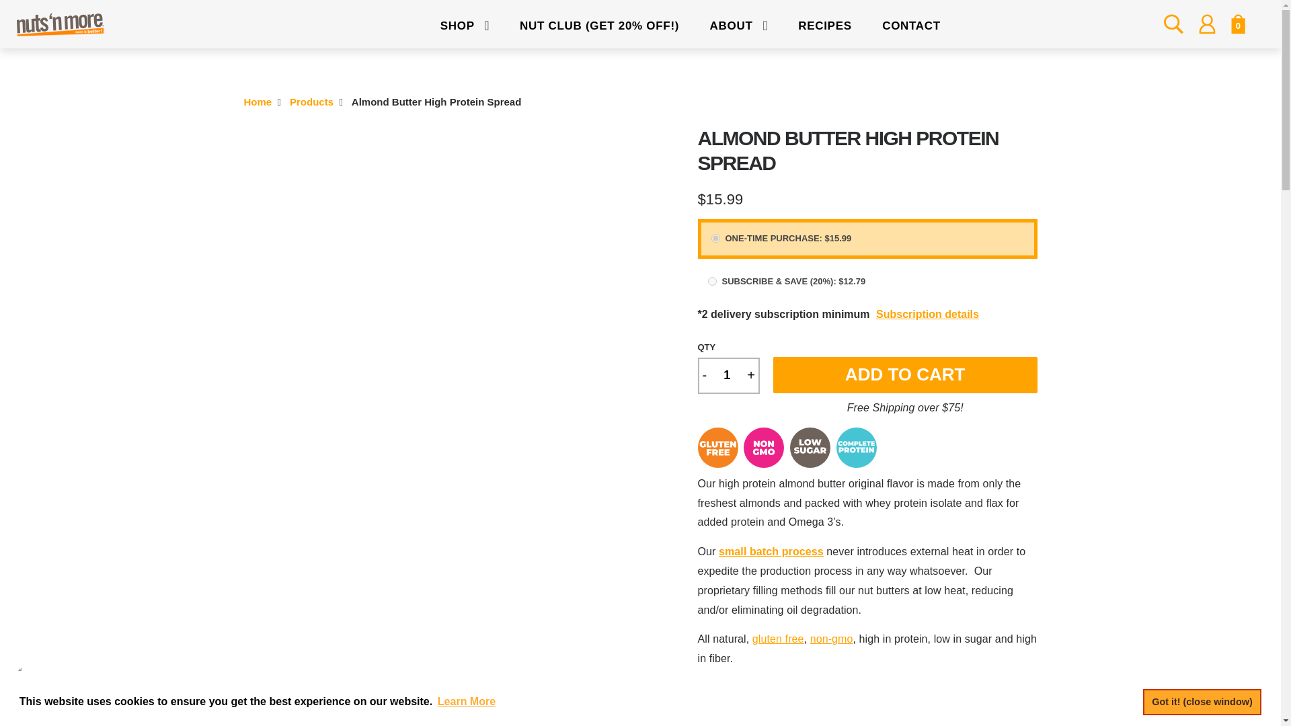  What do you see at coordinates (39, 688) in the screenshot?
I see `Accessibility Menu` at bounding box center [39, 688].